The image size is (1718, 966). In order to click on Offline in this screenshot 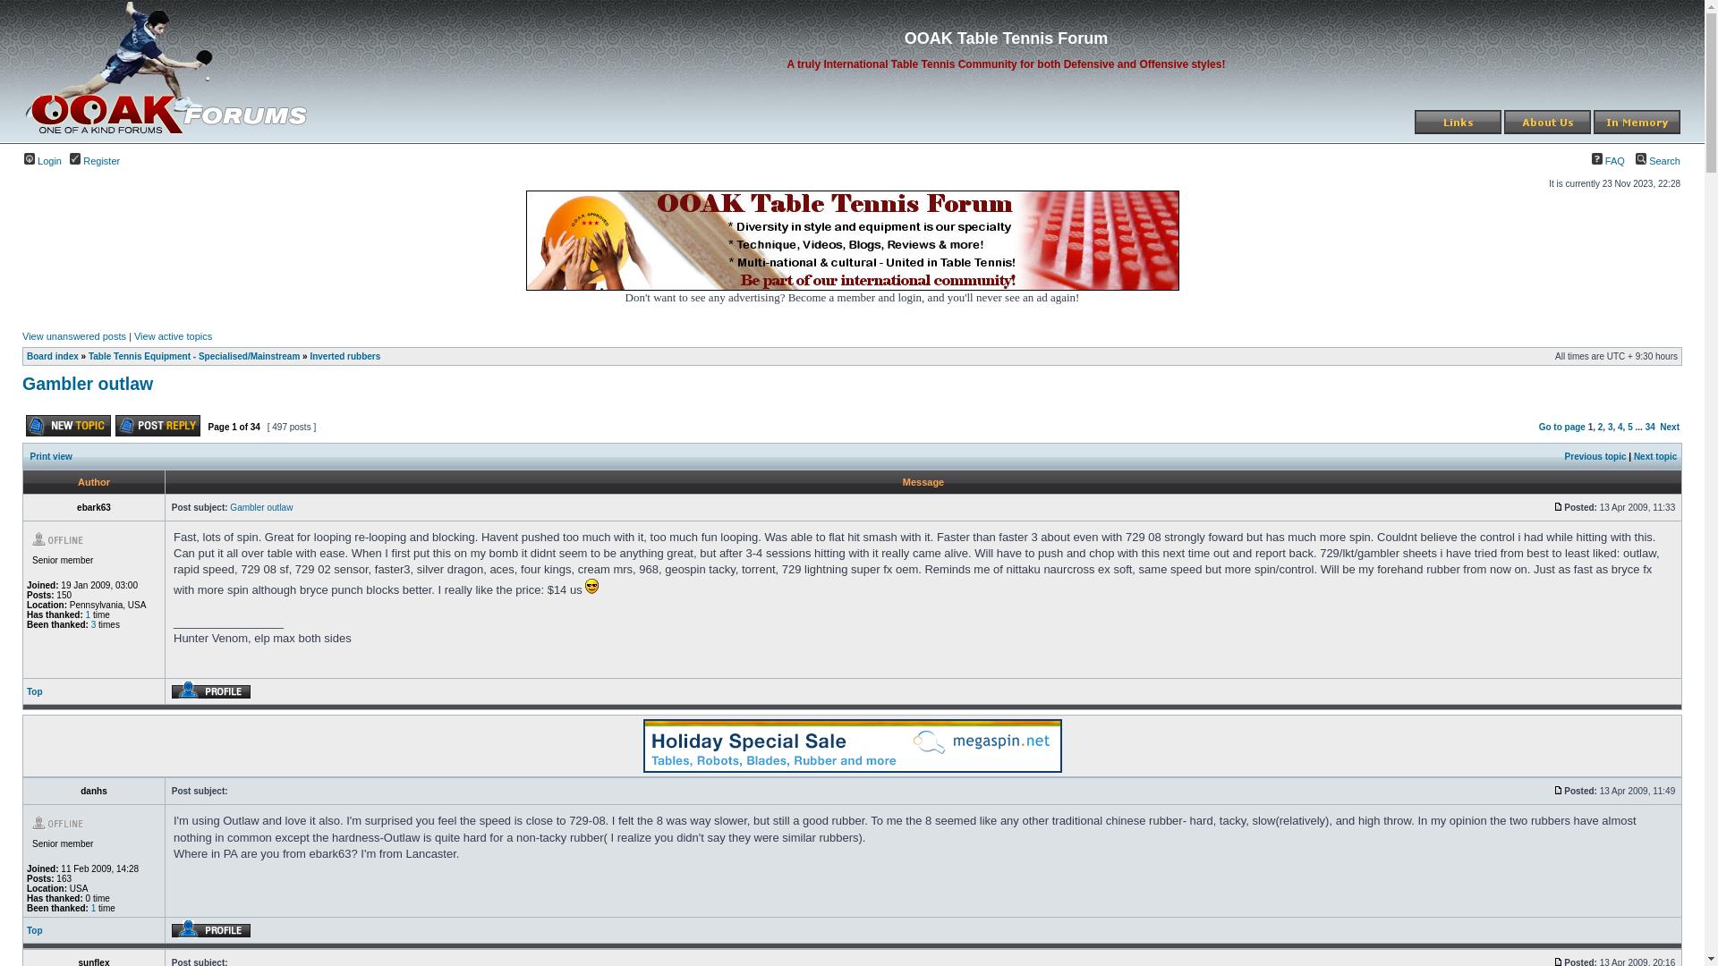, I will do `click(68, 823)`.